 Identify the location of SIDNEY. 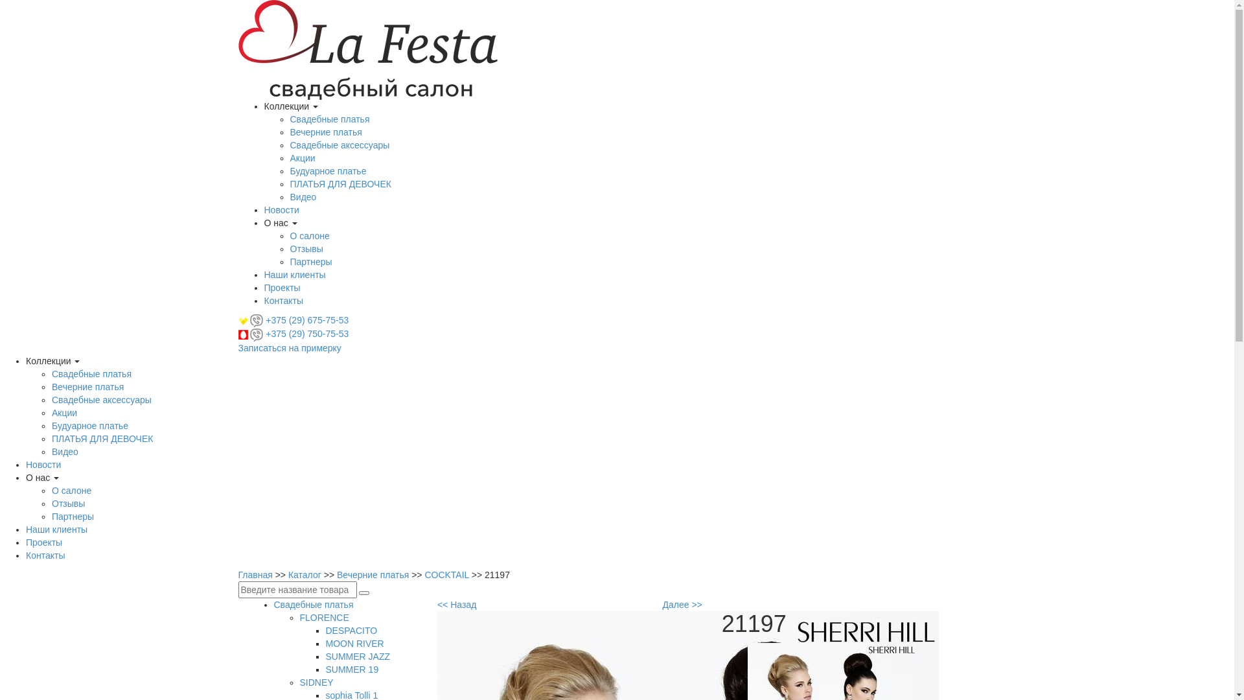
(316, 682).